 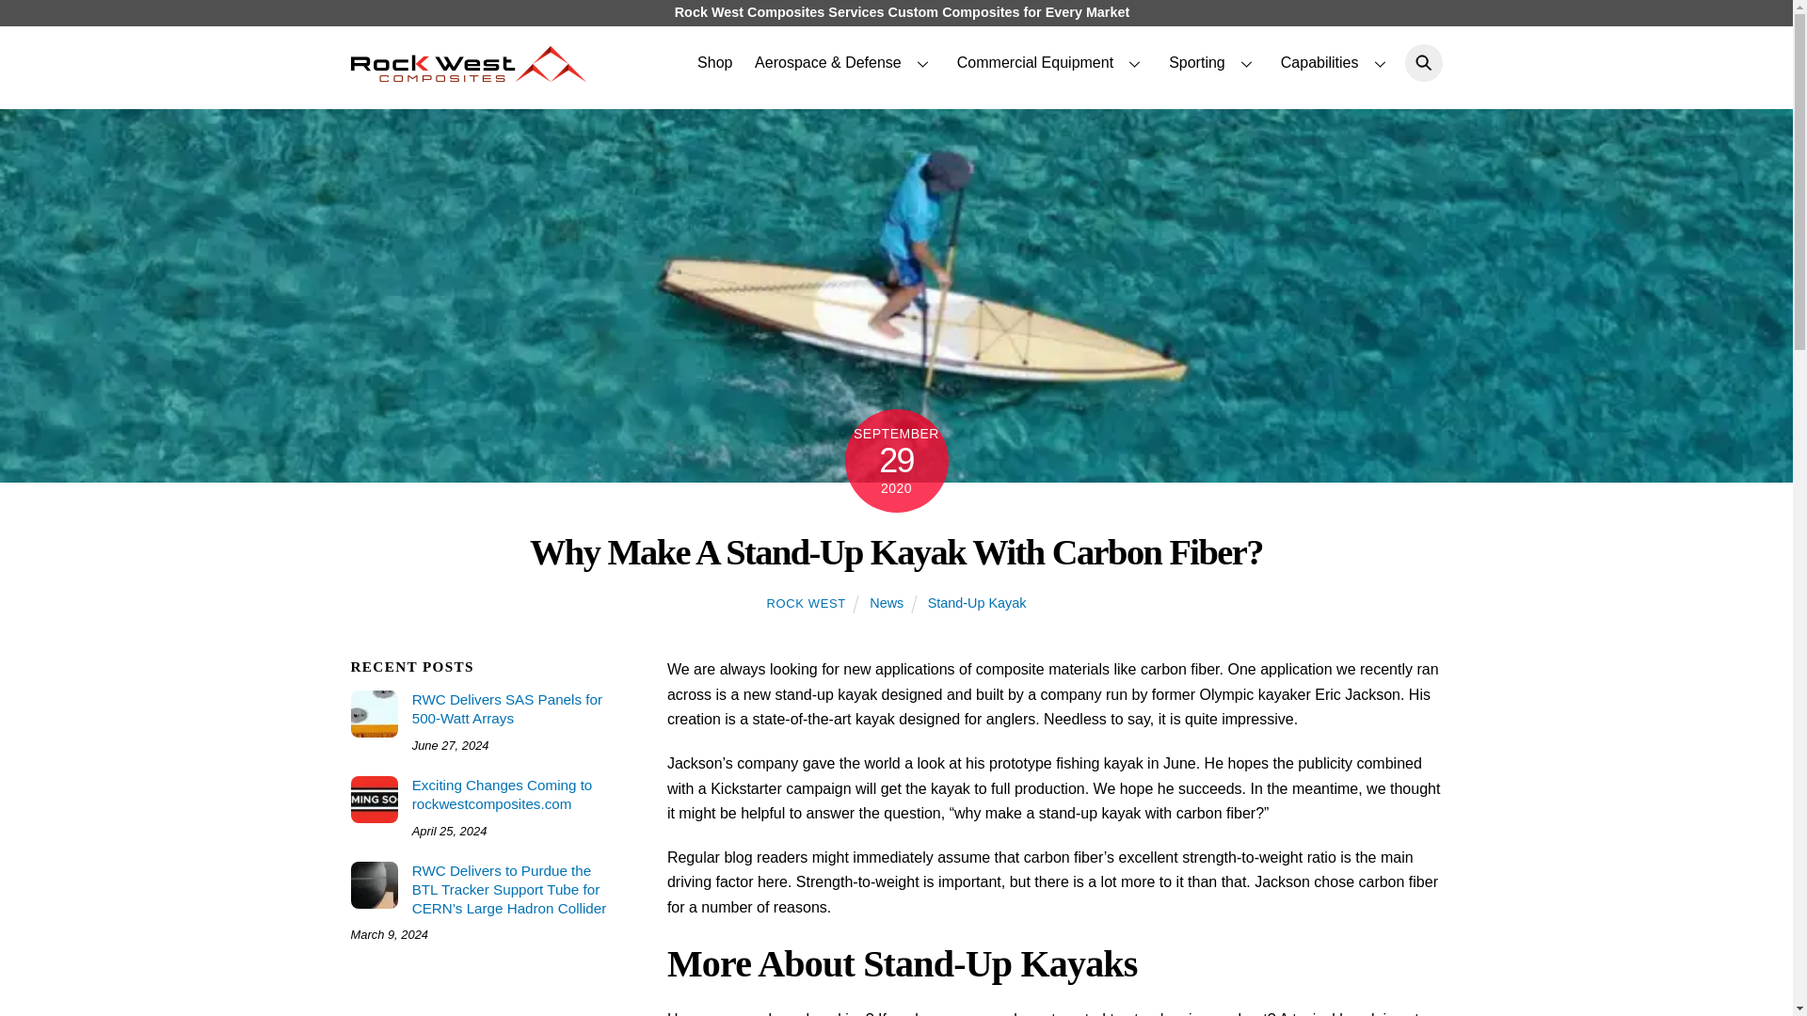 What do you see at coordinates (977, 602) in the screenshot?
I see `Stand-Up Kayak` at bounding box center [977, 602].